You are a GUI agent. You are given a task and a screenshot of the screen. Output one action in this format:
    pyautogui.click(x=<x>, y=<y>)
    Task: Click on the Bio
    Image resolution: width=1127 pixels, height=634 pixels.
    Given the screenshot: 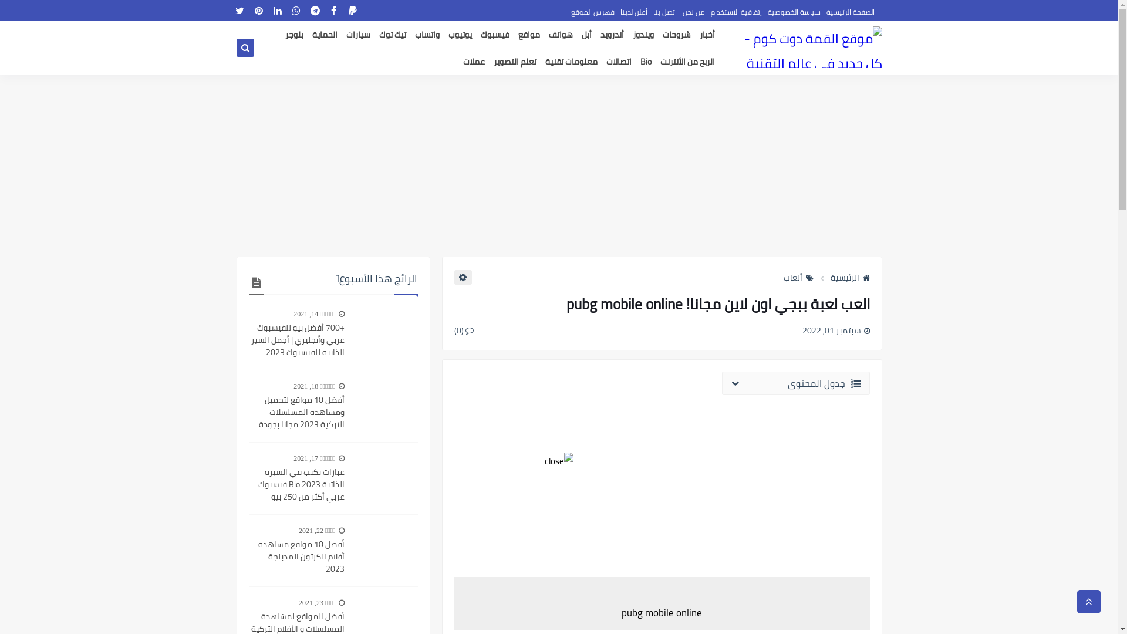 What is the action you would take?
    pyautogui.click(x=646, y=62)
    